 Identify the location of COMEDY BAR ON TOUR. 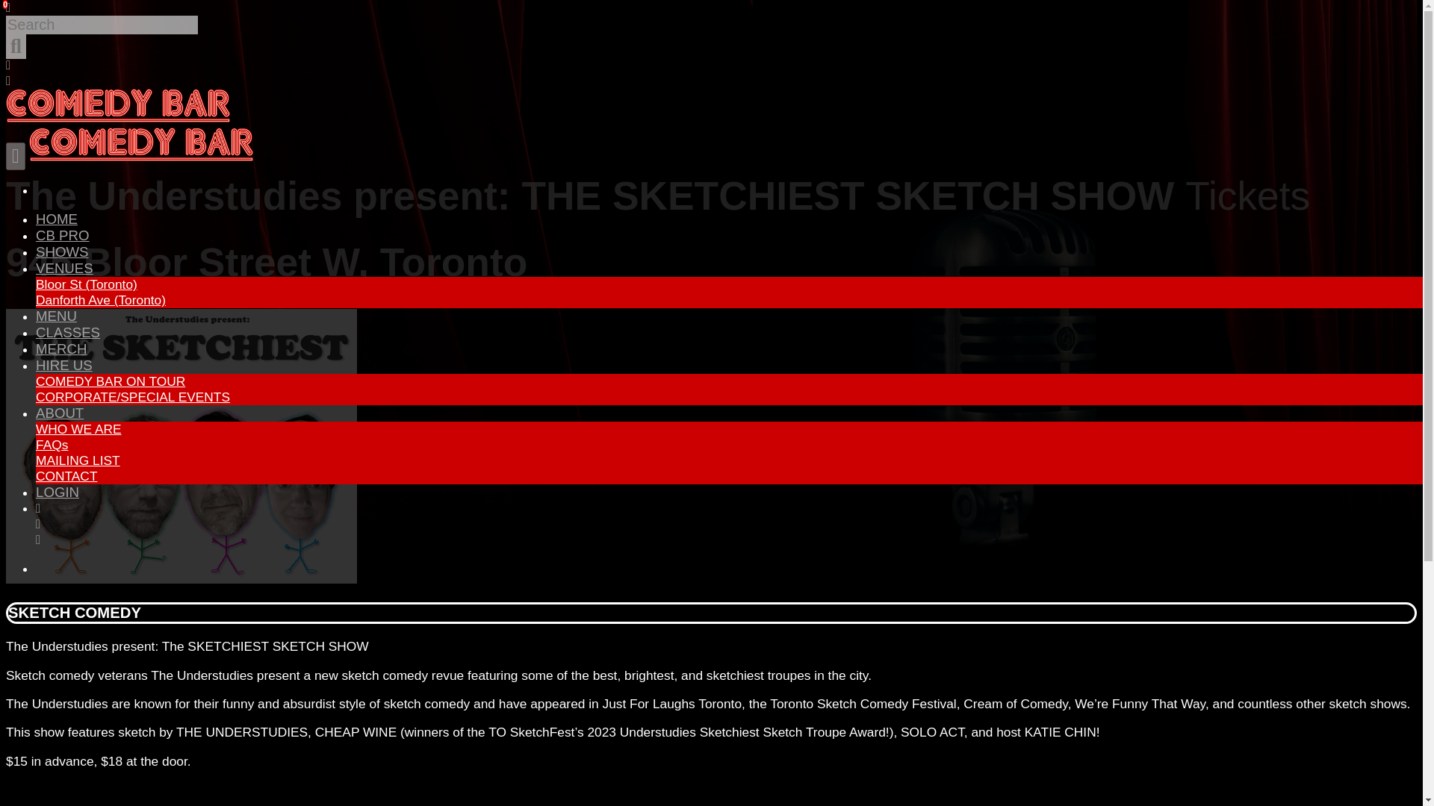
(111, 381).